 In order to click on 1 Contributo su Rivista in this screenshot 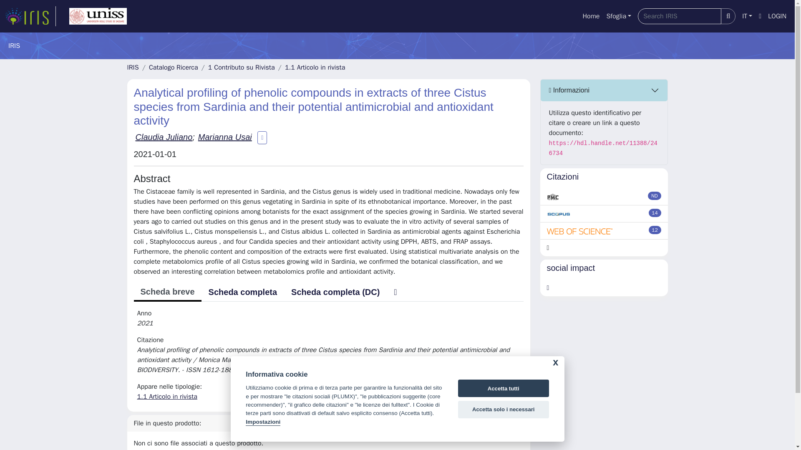, I will do `click(241, 67)`.